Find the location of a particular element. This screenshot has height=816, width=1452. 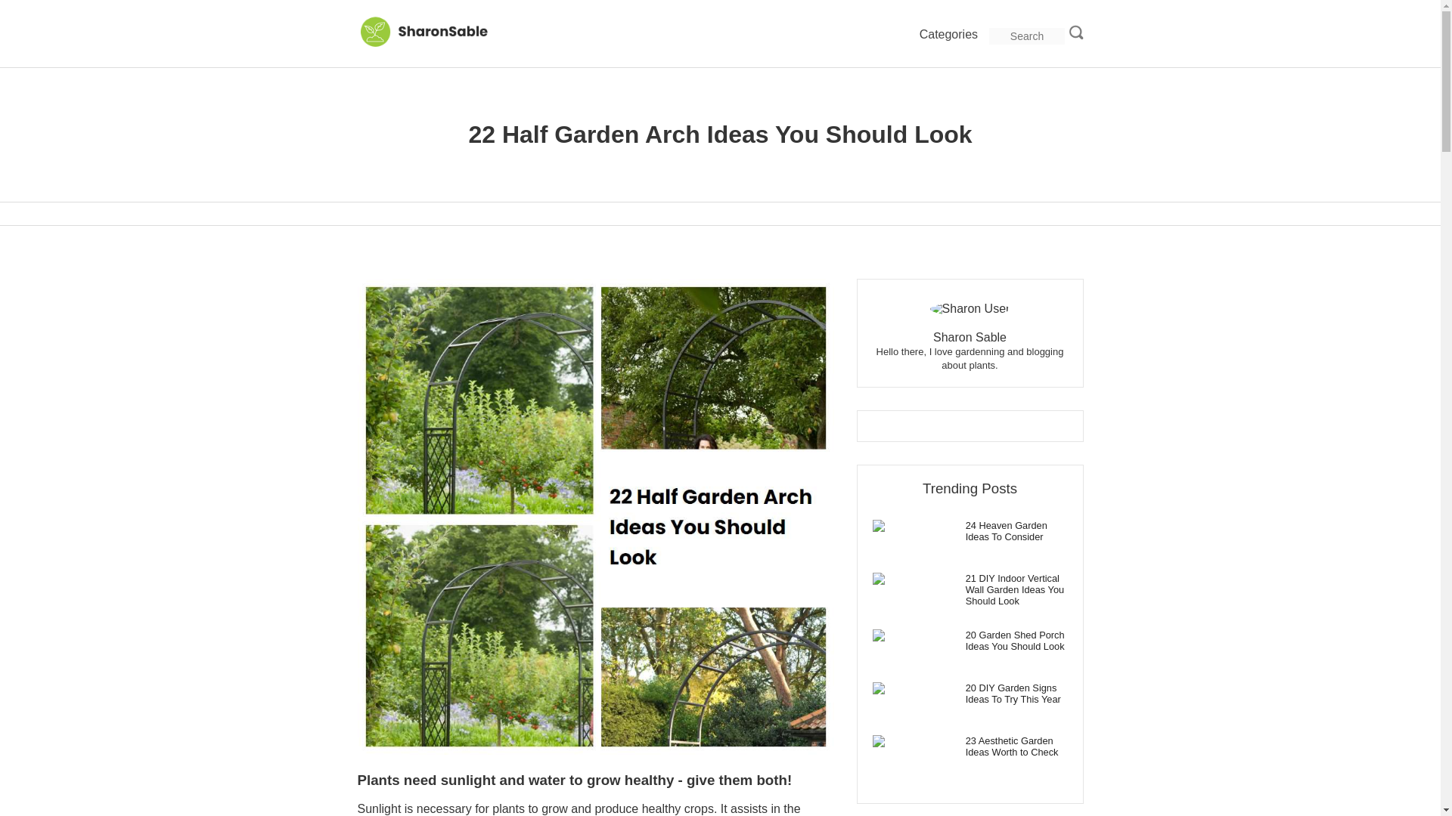

20 Garden Shed Porch Ideas You Should Look is located at coordinates (970, 640).